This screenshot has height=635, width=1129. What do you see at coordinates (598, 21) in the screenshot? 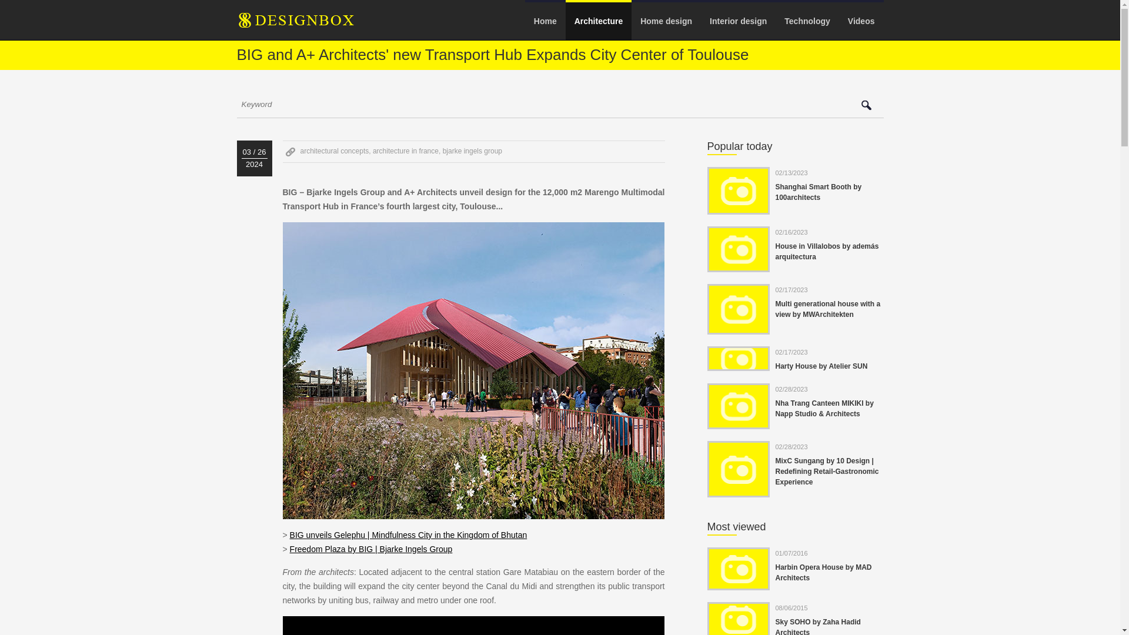
I see `Architecture` at bounding box center [598, 21].